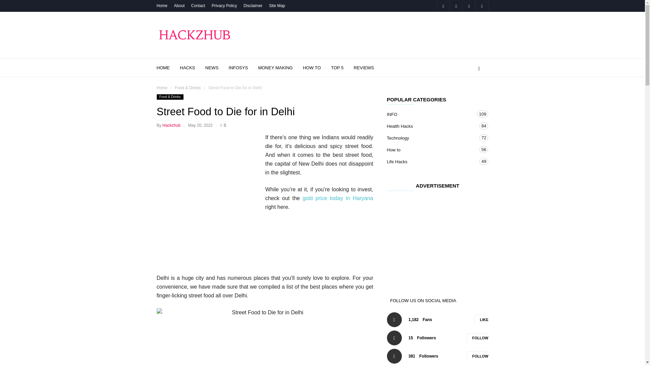 This screenshot has height=365, width=650. I want to click on Street Food to Die for in Delhi, so click(265, 337).